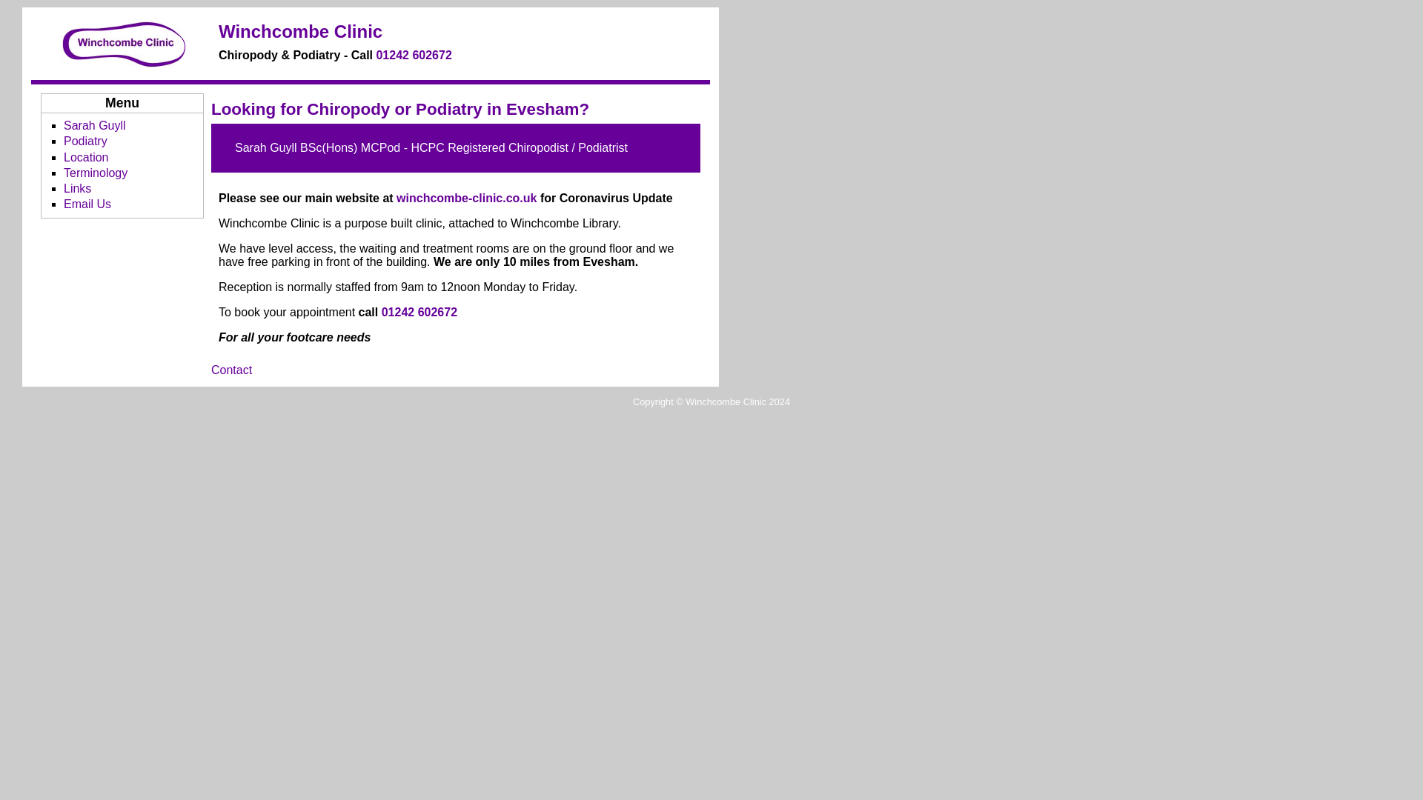 Image resolution: width=1423 pixels, height=800 pixels. I want to click on Index Page, so click(301, 31).